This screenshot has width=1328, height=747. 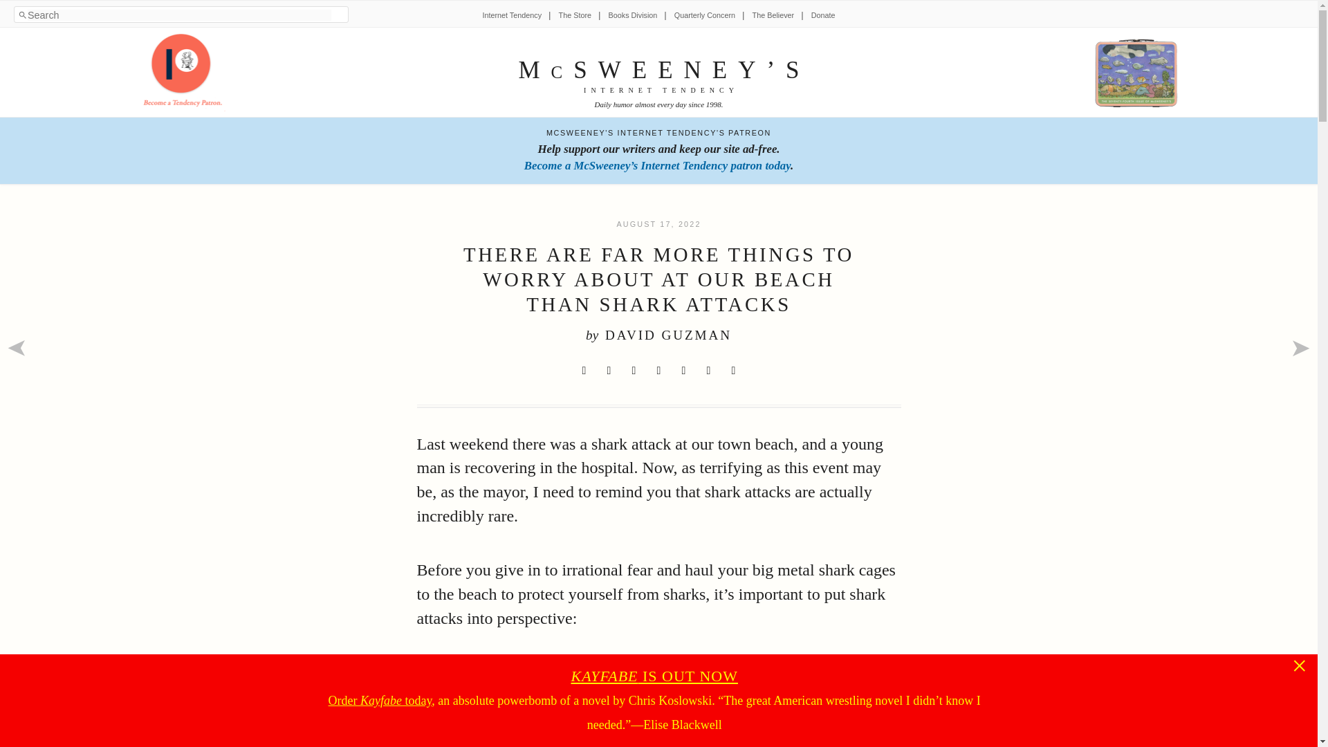 I want to click on Quarterly Concern, so click(x=705, y=15).